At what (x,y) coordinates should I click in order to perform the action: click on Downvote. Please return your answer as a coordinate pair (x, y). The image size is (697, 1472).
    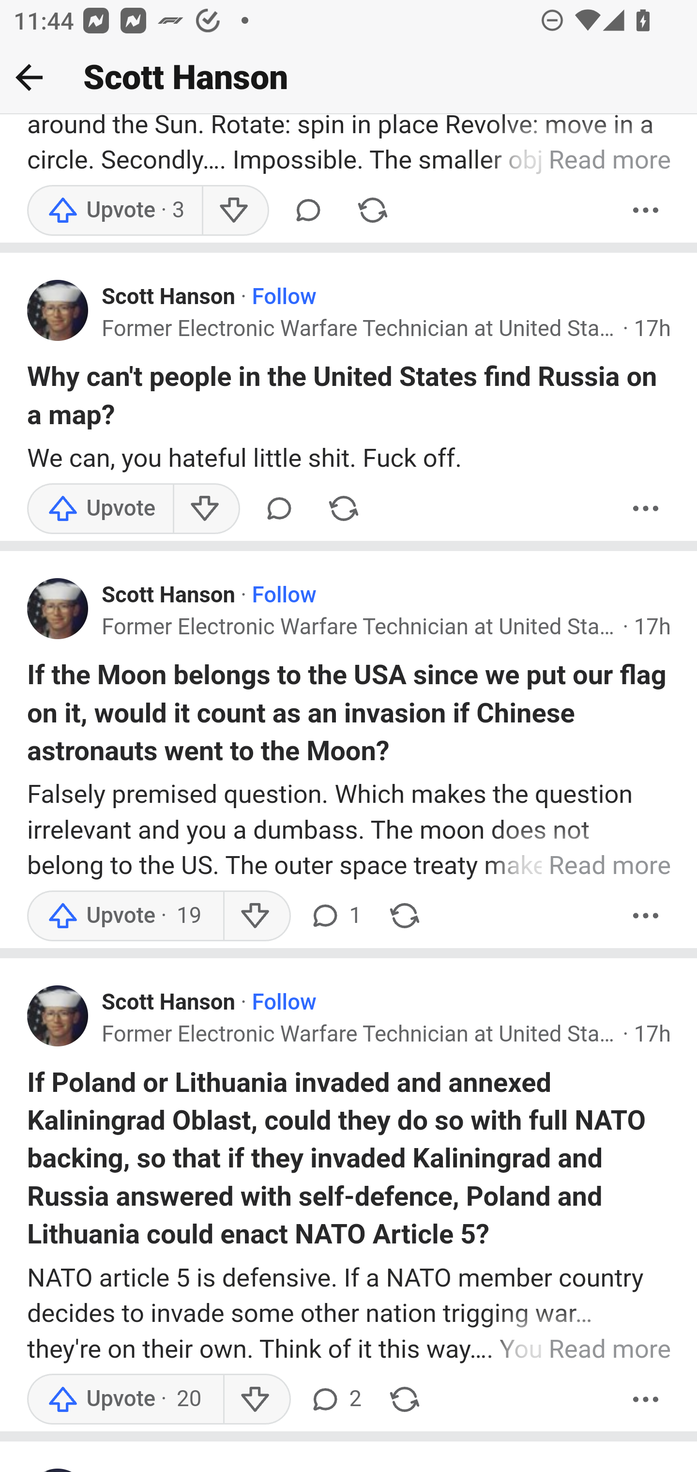
    Looking at the image, I should click on (234, 210).